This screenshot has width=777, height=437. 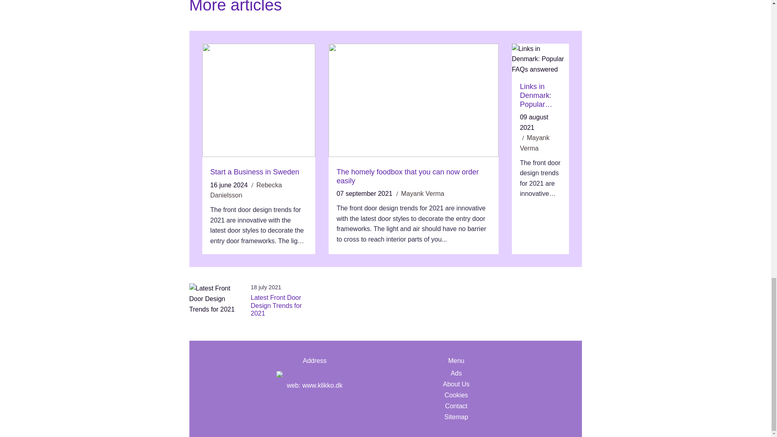 What do you see at coordinates (456, 406) in the screenshot?
I see `Contact` at bounding box center [456, 406].